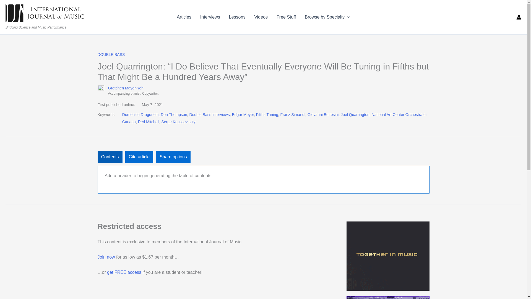  I want to click on Adams-Together-in-Music, so click(387, 256).